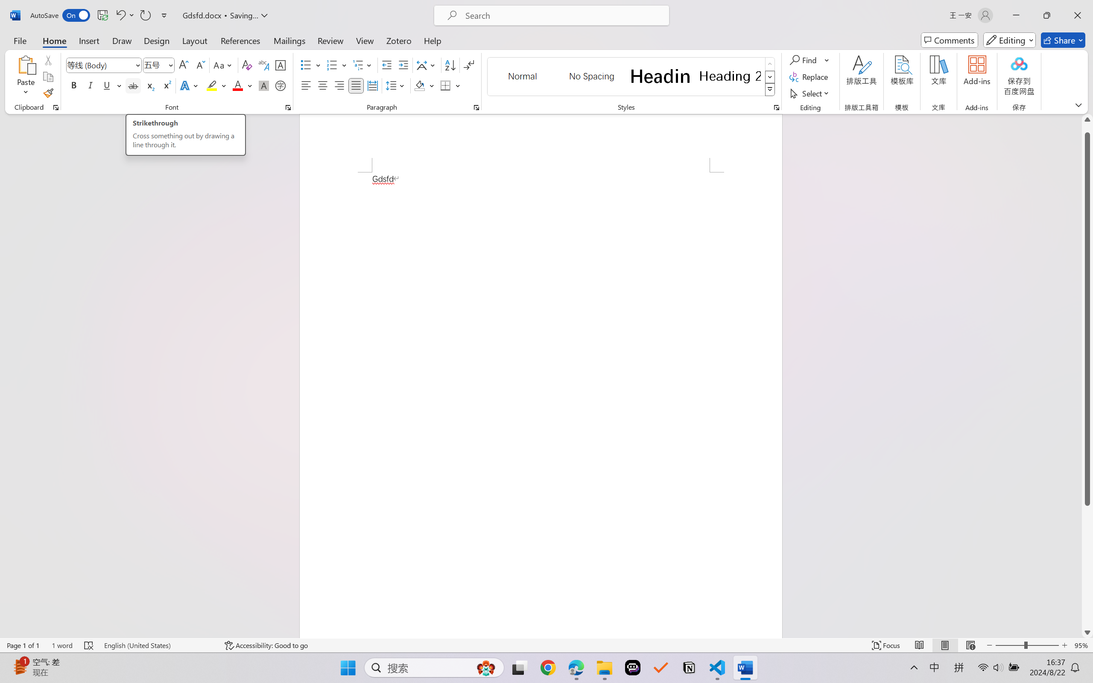 The height and width of the screenshot is (683, 1093). What do you see at coordinates (424, 85) in the screenshot?
I see `Shading` at bounding box center [424, 85].